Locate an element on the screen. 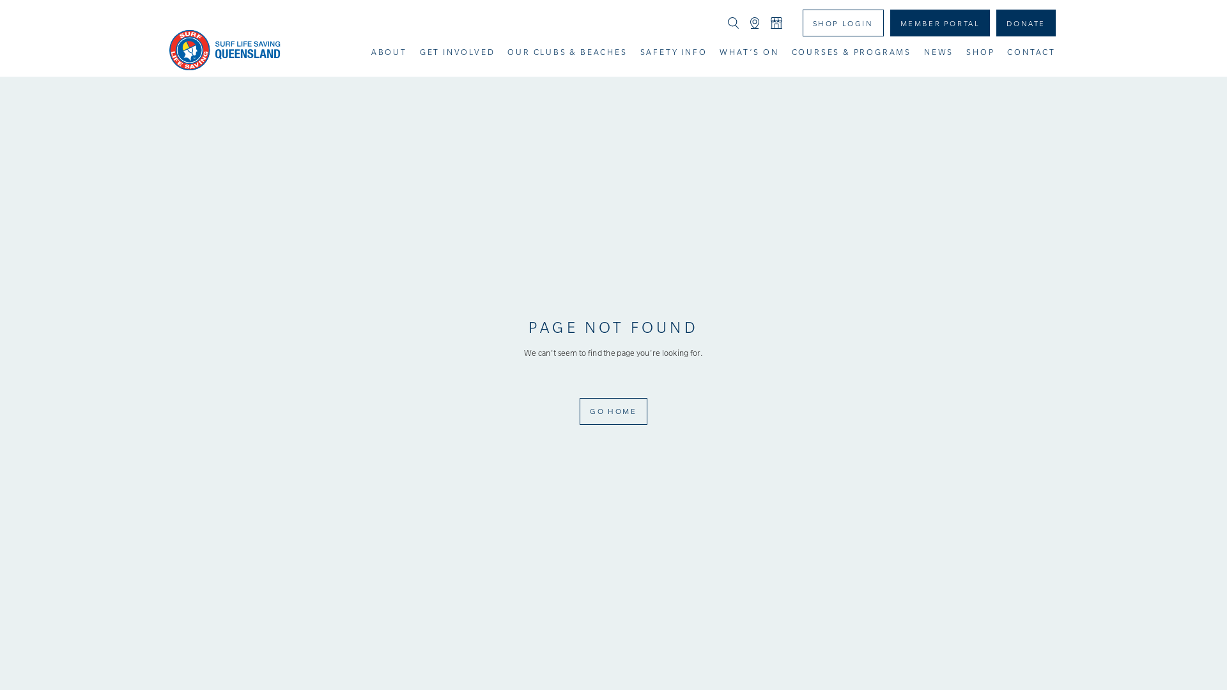 Image resolution: width=1227 pixels, height=690 pixels. SHOP is located at coordinates (980, 52).